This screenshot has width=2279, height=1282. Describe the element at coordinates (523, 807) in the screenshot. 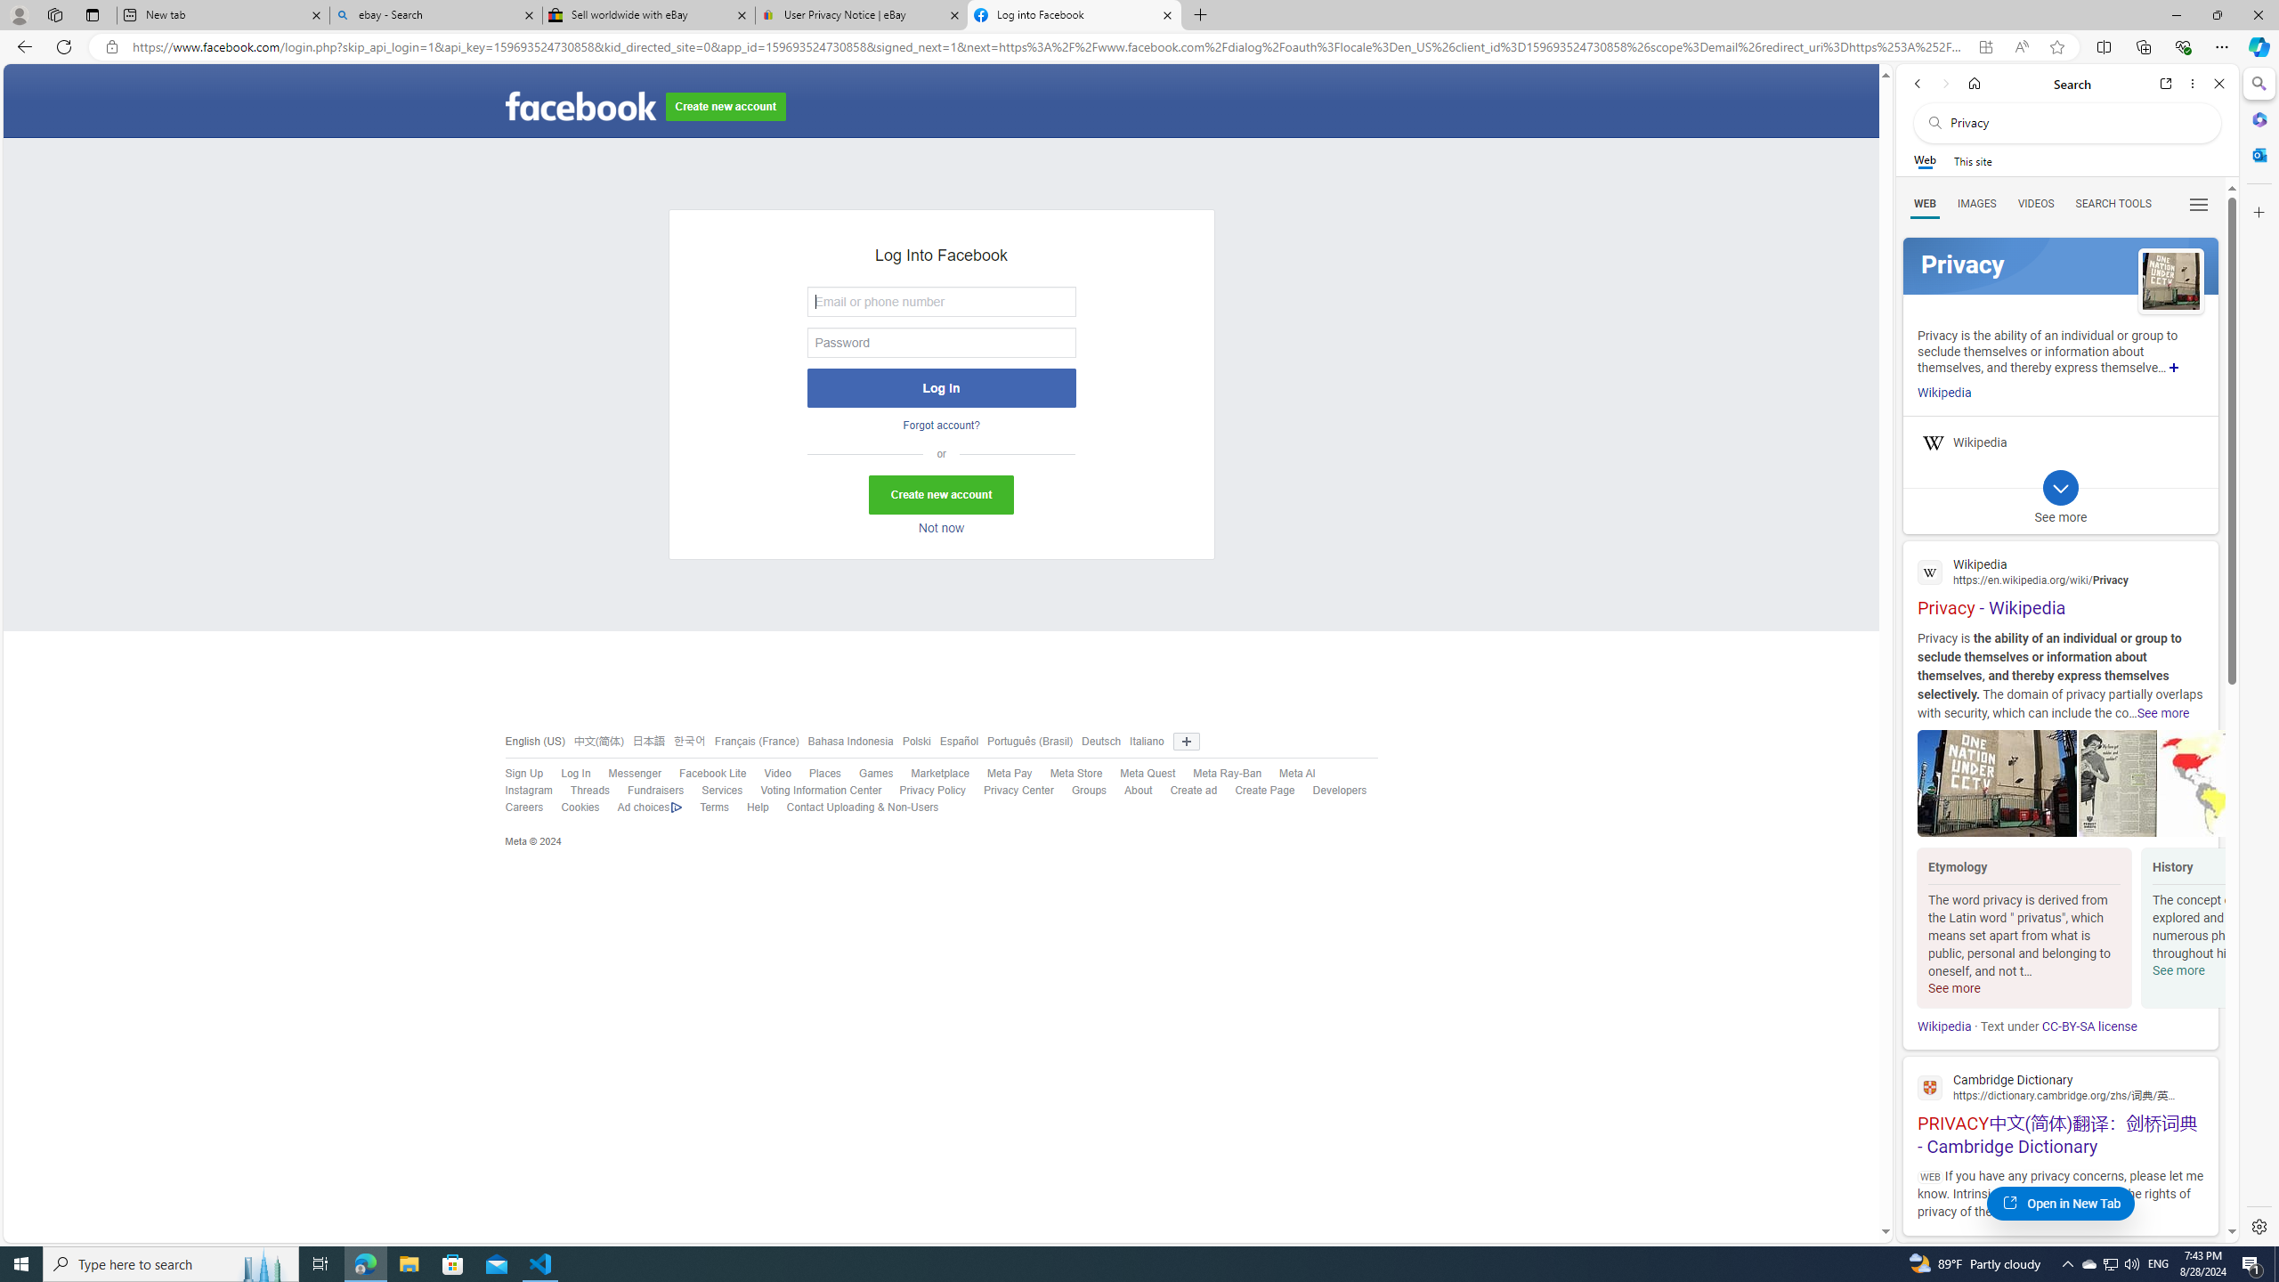

I see `Careers` at that location.